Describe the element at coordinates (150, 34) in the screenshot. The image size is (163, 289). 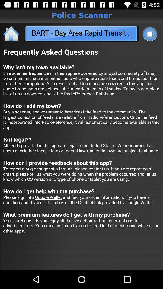
I see `pause` at that location.